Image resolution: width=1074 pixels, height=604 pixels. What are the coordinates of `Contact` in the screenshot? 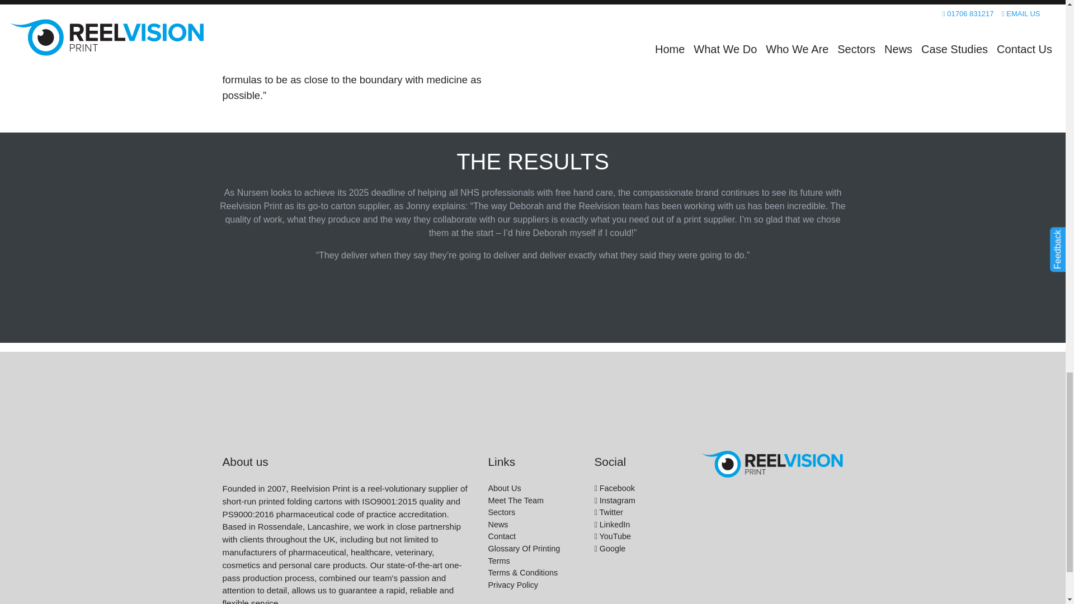 It's located at (501, 536).